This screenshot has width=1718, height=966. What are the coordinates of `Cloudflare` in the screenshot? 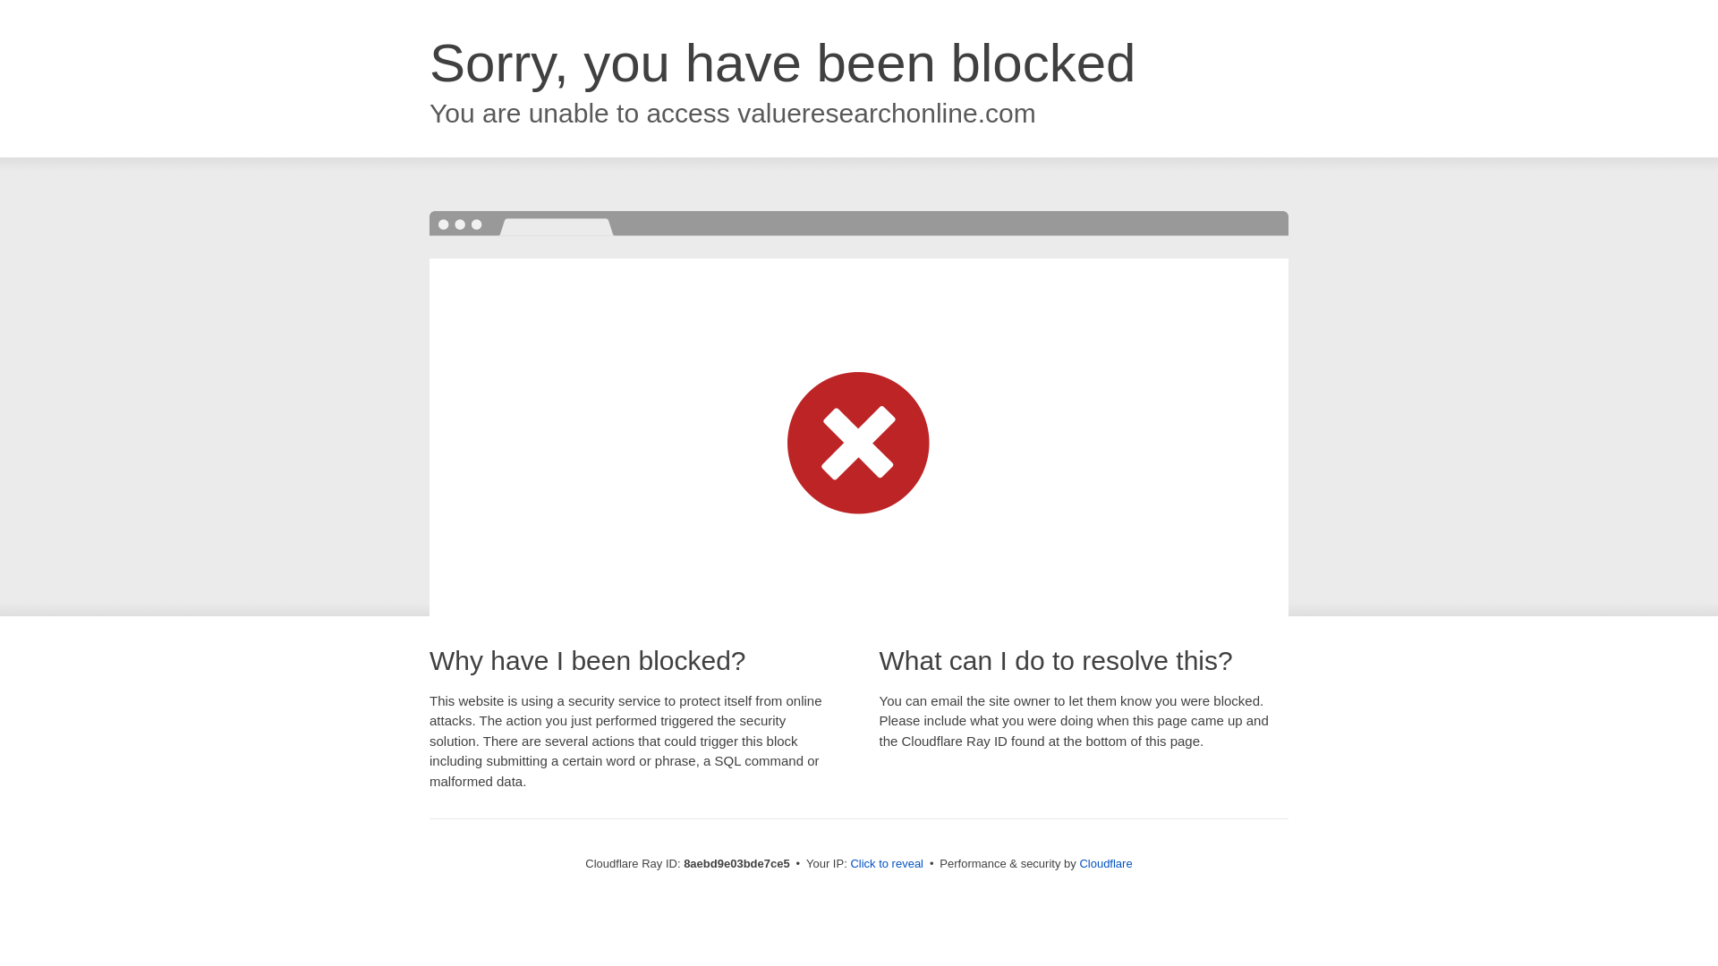 It's located at (1105, 863).